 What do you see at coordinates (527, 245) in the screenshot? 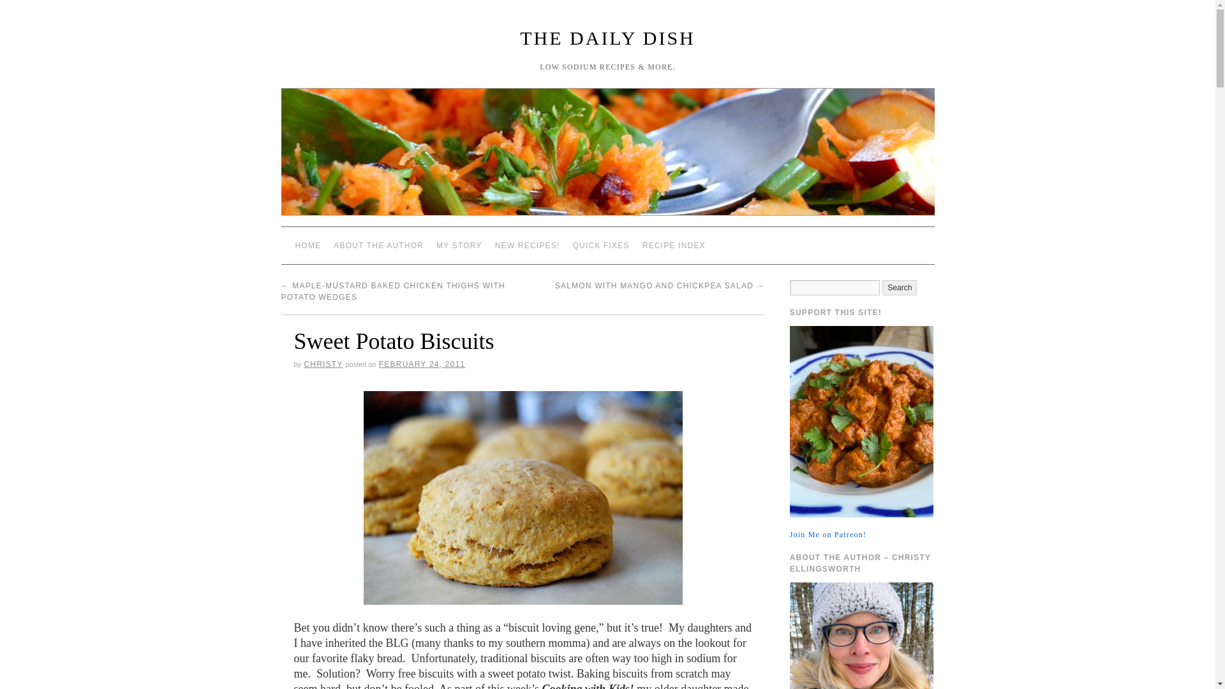
I see `NEW RECIPES!` at bounding box center [527, 245].